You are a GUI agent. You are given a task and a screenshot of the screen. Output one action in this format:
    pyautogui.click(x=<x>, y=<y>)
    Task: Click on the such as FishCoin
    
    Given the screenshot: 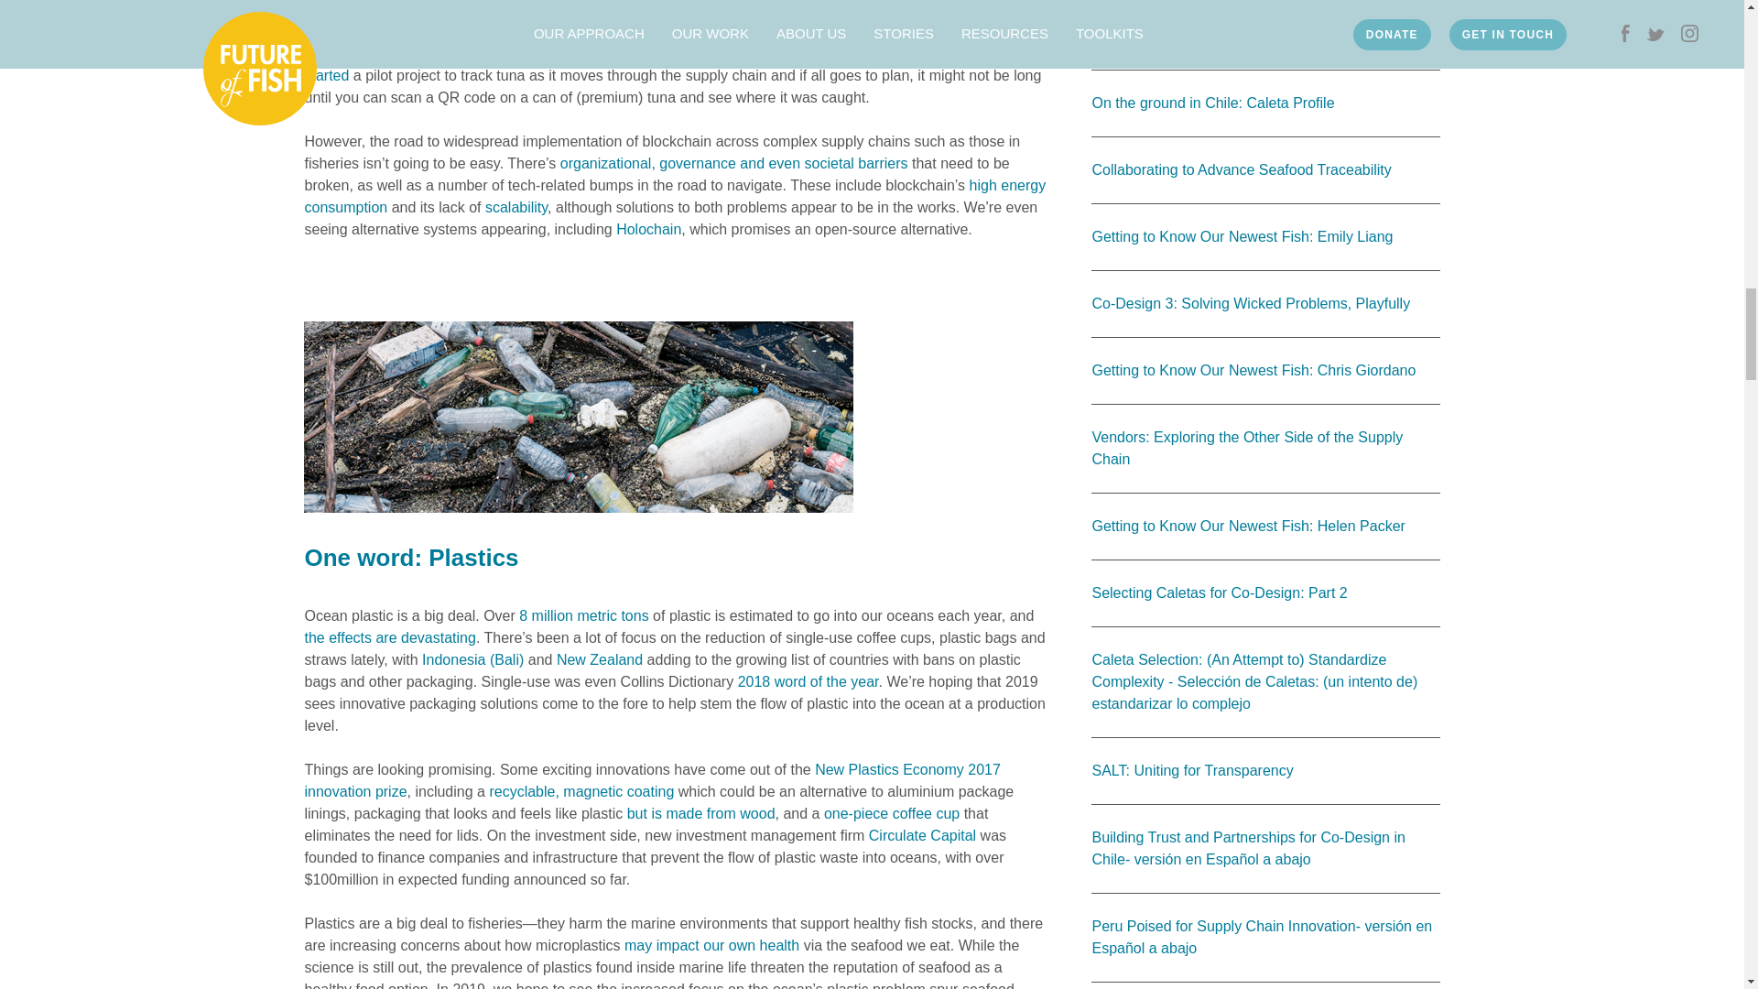 What is the action you would take?
    pyautogui.click(x=439, y=53)
    